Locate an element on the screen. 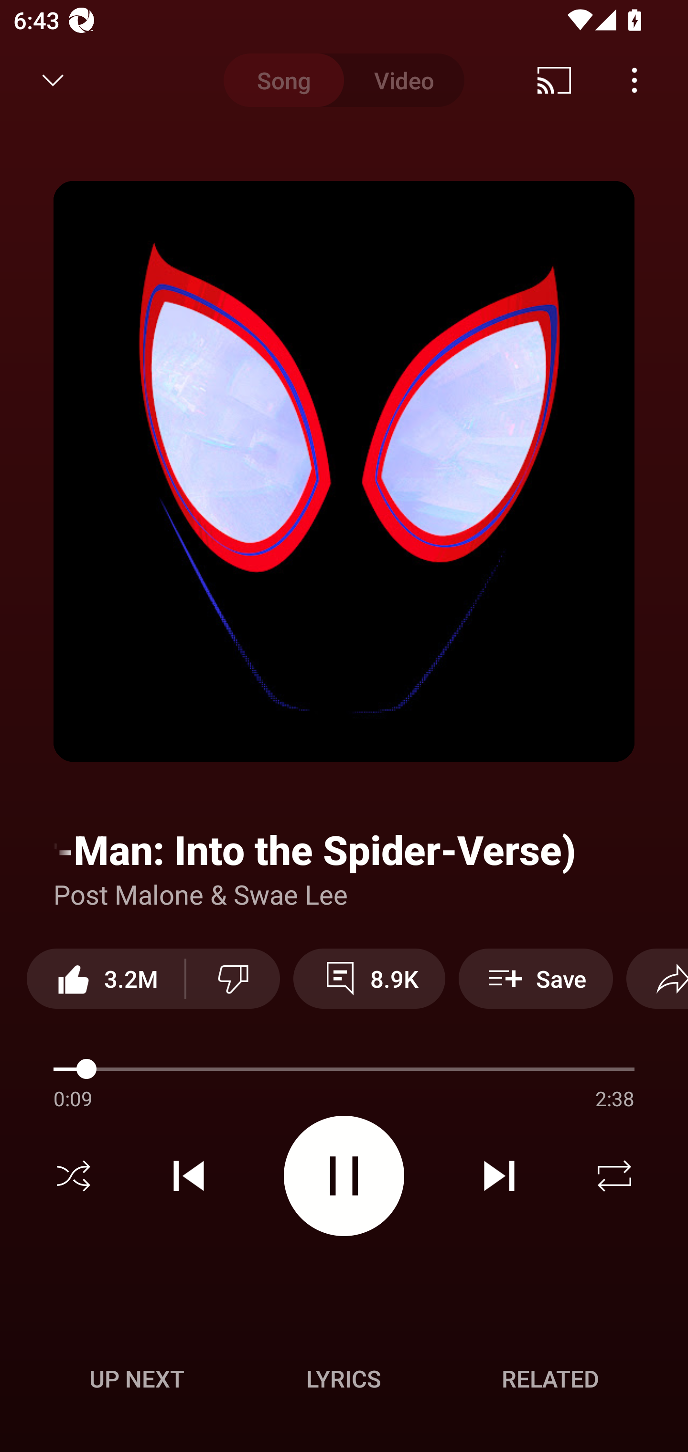  Menu is located at coordinates (634, 80).